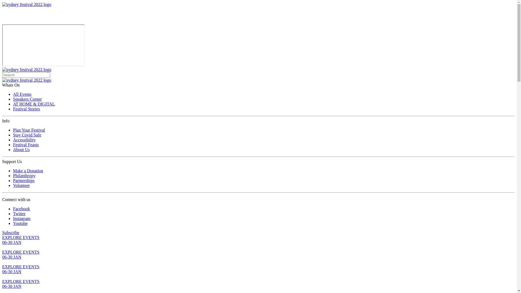 The height and width of the screenshot is (293, 521). What do you see at coordinates (20, 224) in the screenshot?
I see `Youtube` at bounding box center [20, 224].